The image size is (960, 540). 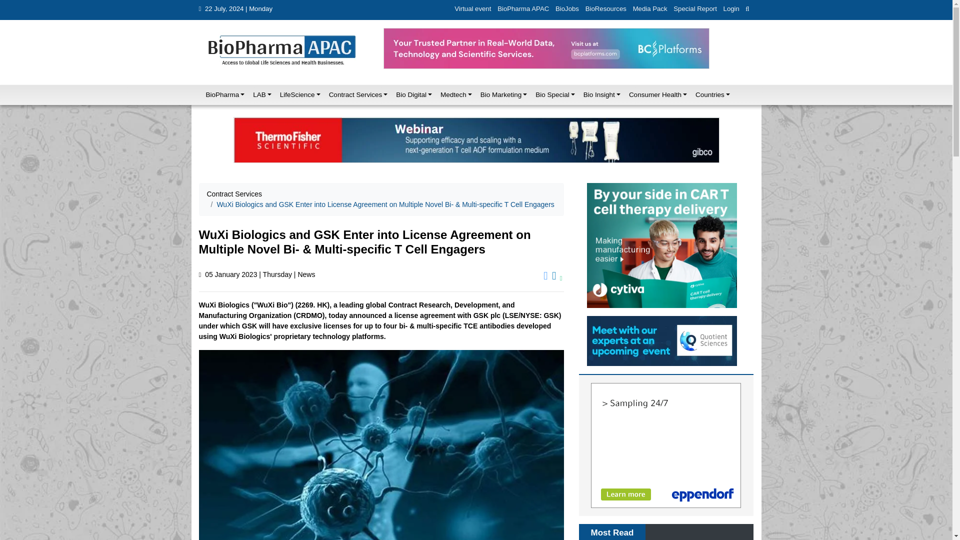 What do you see at coordinates (472, 9) in the screenshot?
I see `Virtual event` at bounding box center [472, 9].